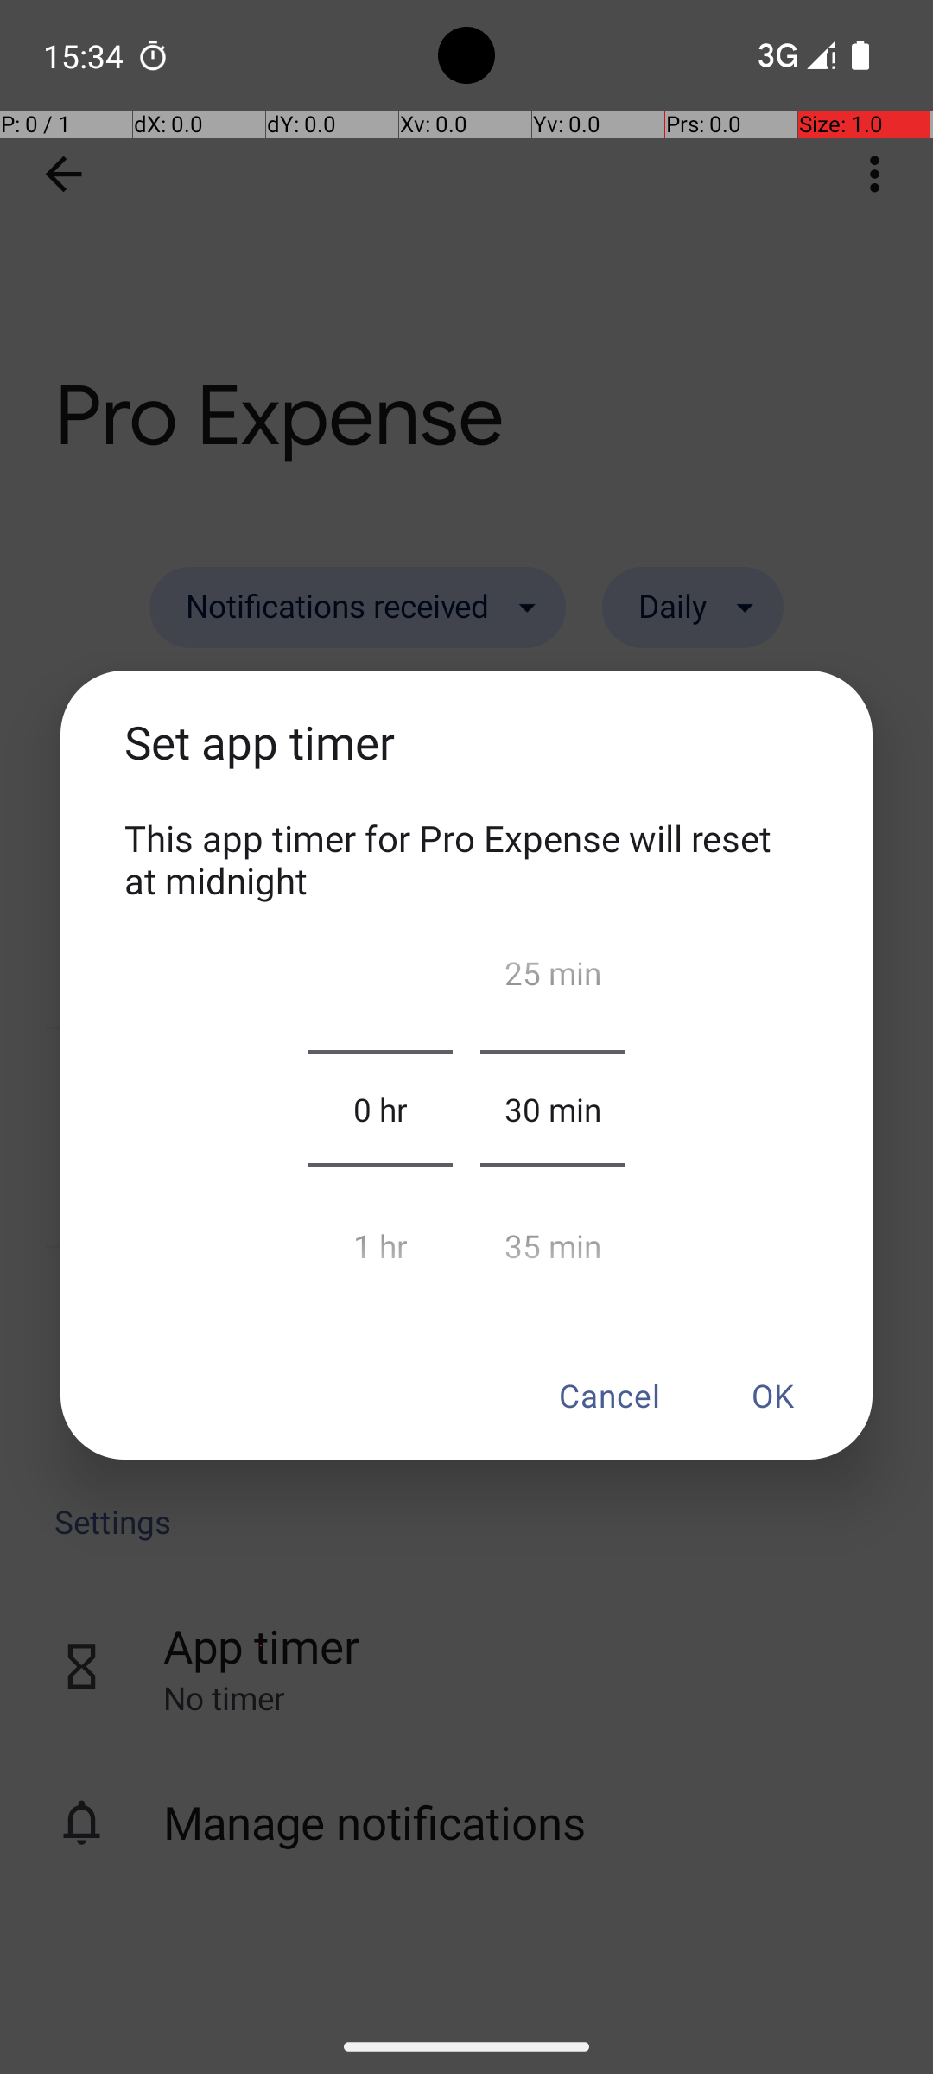  I want to click on Set app timer, so click(466, 762).